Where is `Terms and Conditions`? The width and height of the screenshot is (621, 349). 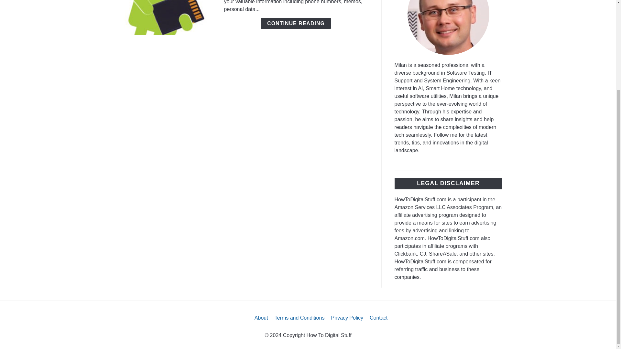
Terms and Conditions is located at coordinates (300, 318).